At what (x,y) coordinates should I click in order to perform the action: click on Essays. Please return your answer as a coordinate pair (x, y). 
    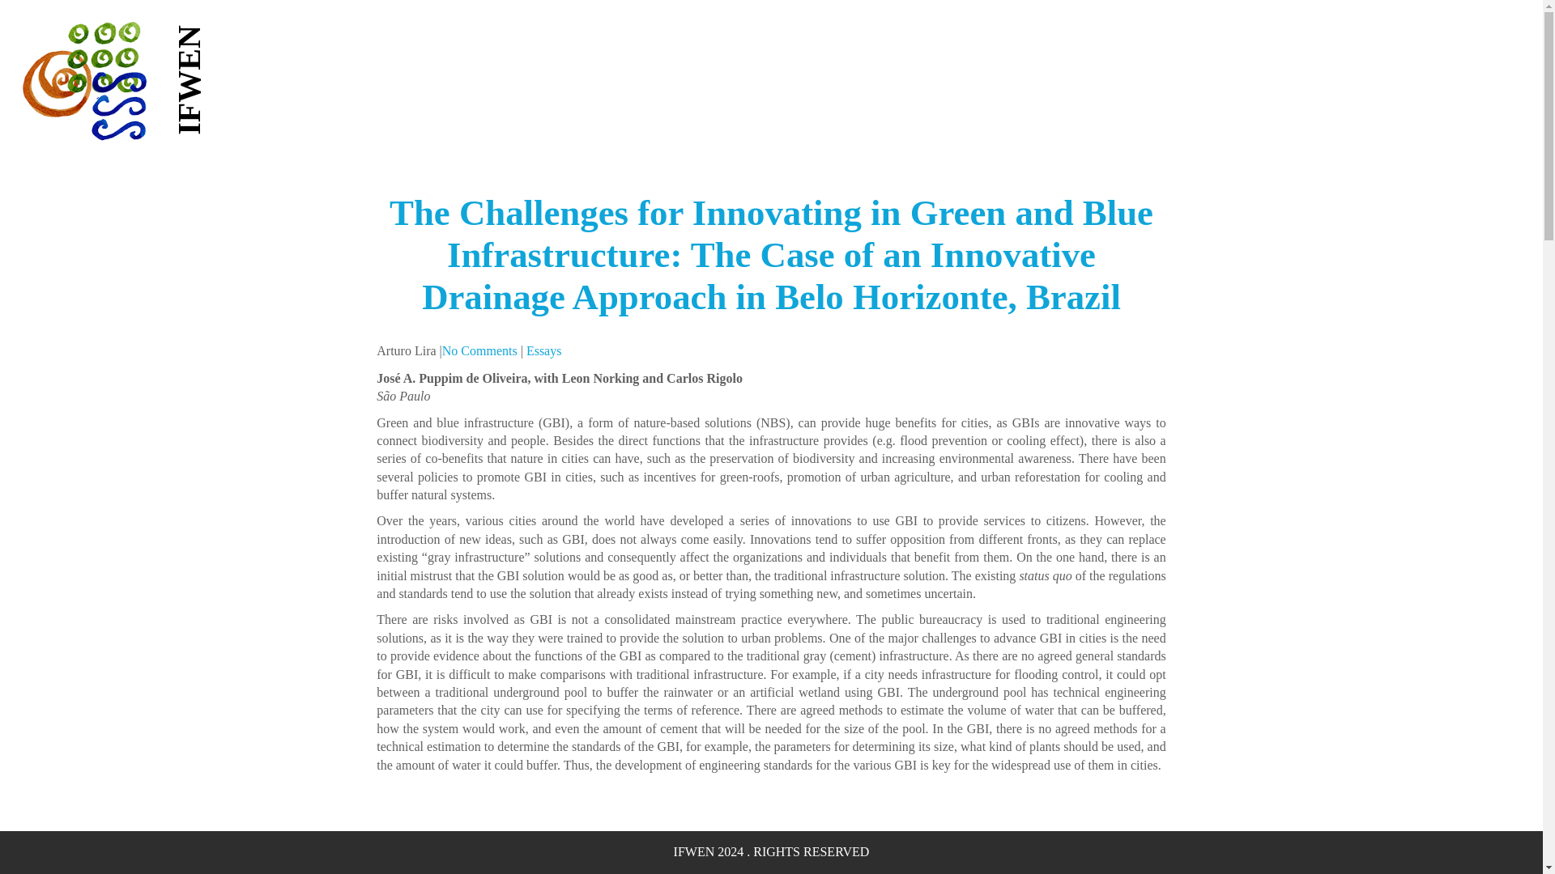
    Looking at the image, I should click on (544, 350).